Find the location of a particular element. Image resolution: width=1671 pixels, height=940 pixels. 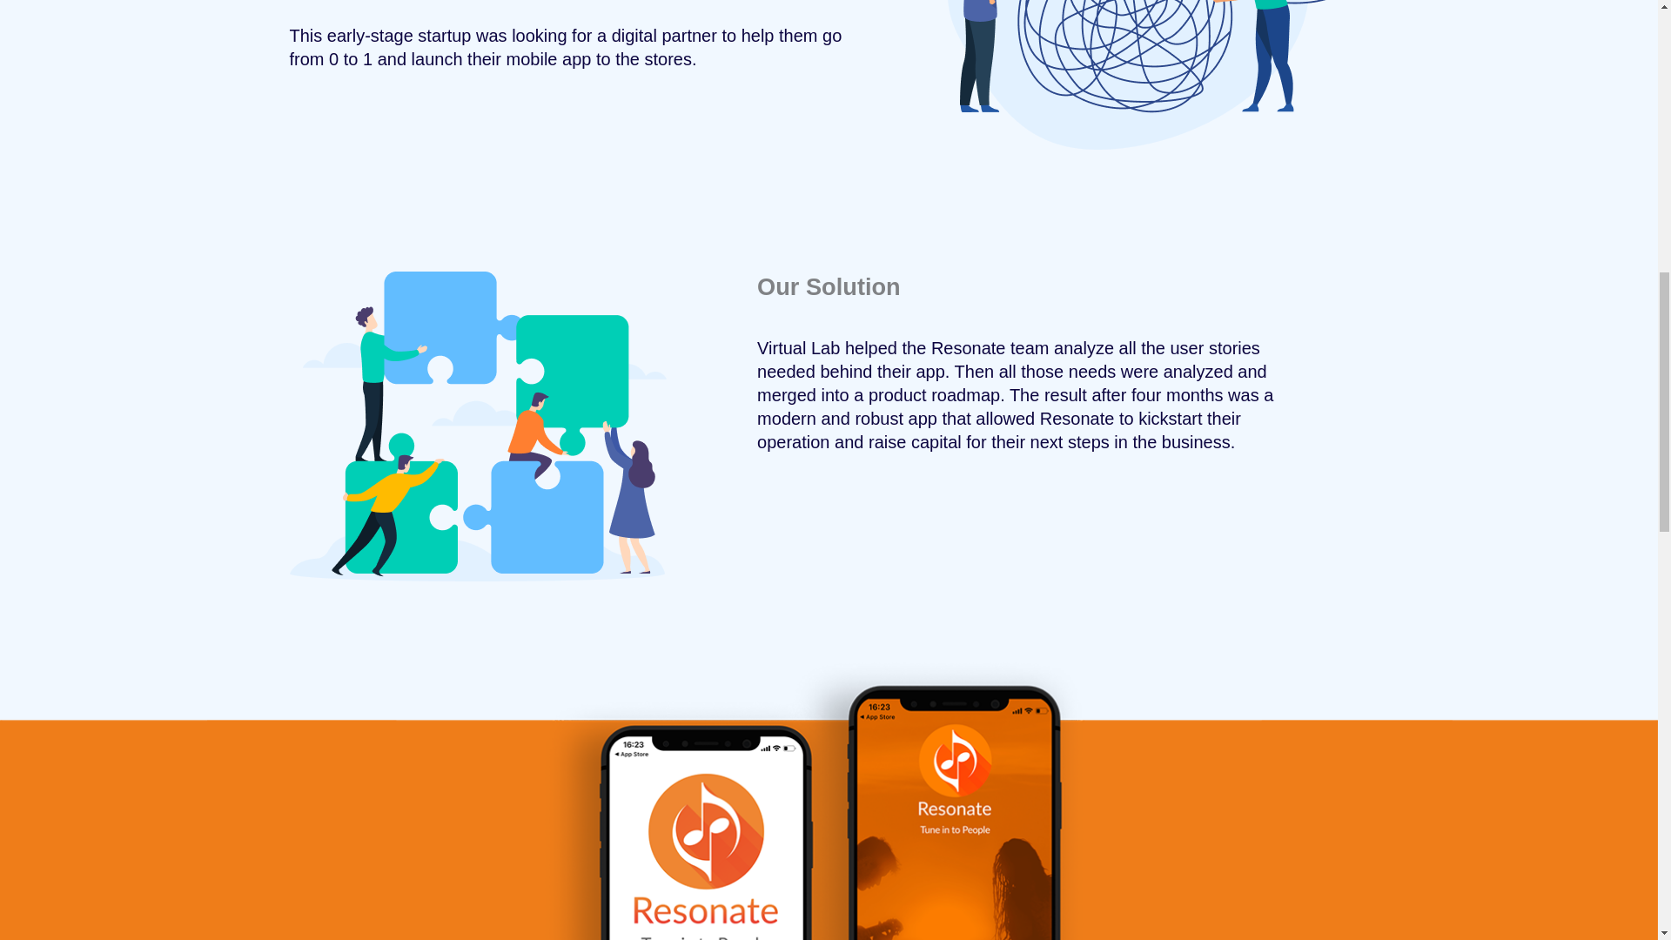

Frame is located at coordinates (477, 426).